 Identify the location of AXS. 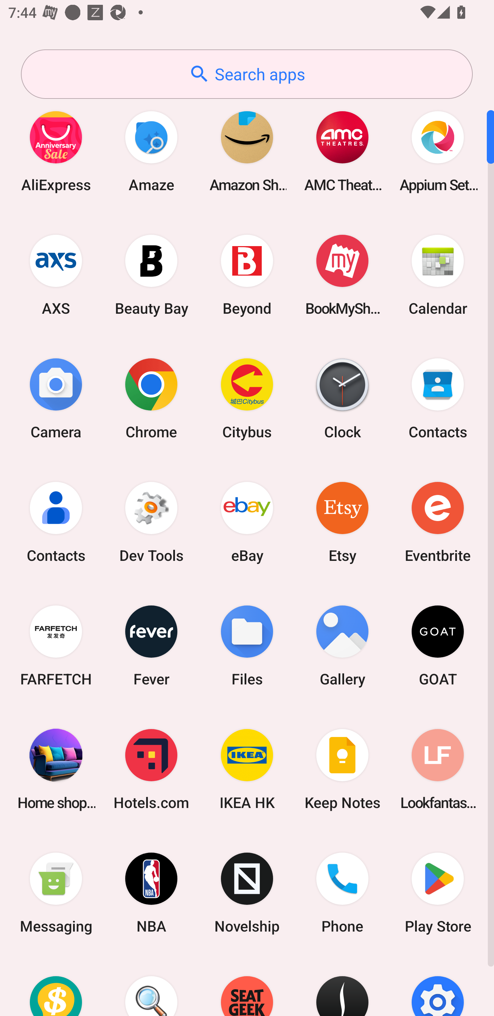
(56, 275).